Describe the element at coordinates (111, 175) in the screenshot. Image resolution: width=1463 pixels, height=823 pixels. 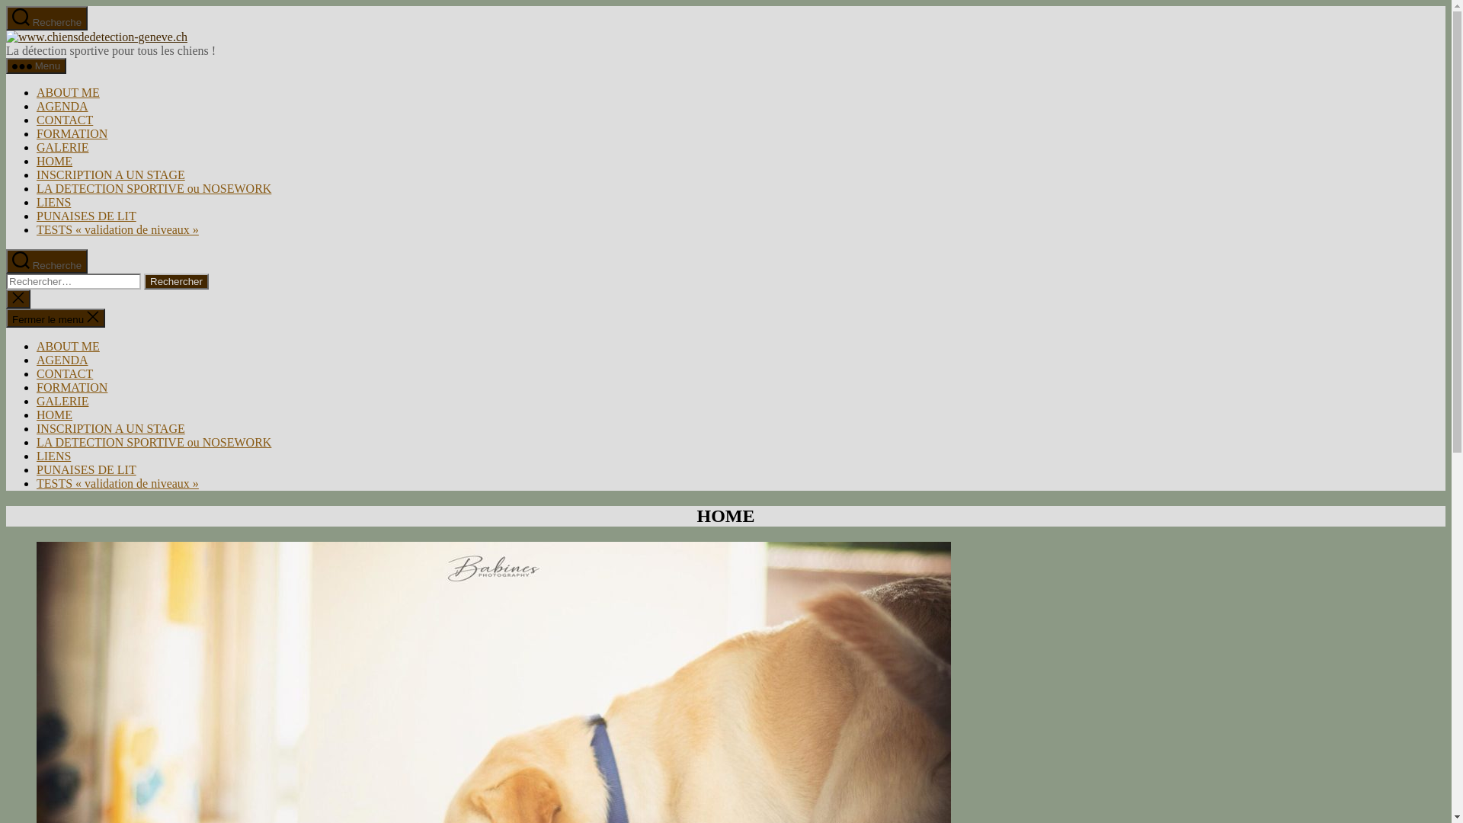
I see `INSCRIPTION A UN STAGE` at that location.